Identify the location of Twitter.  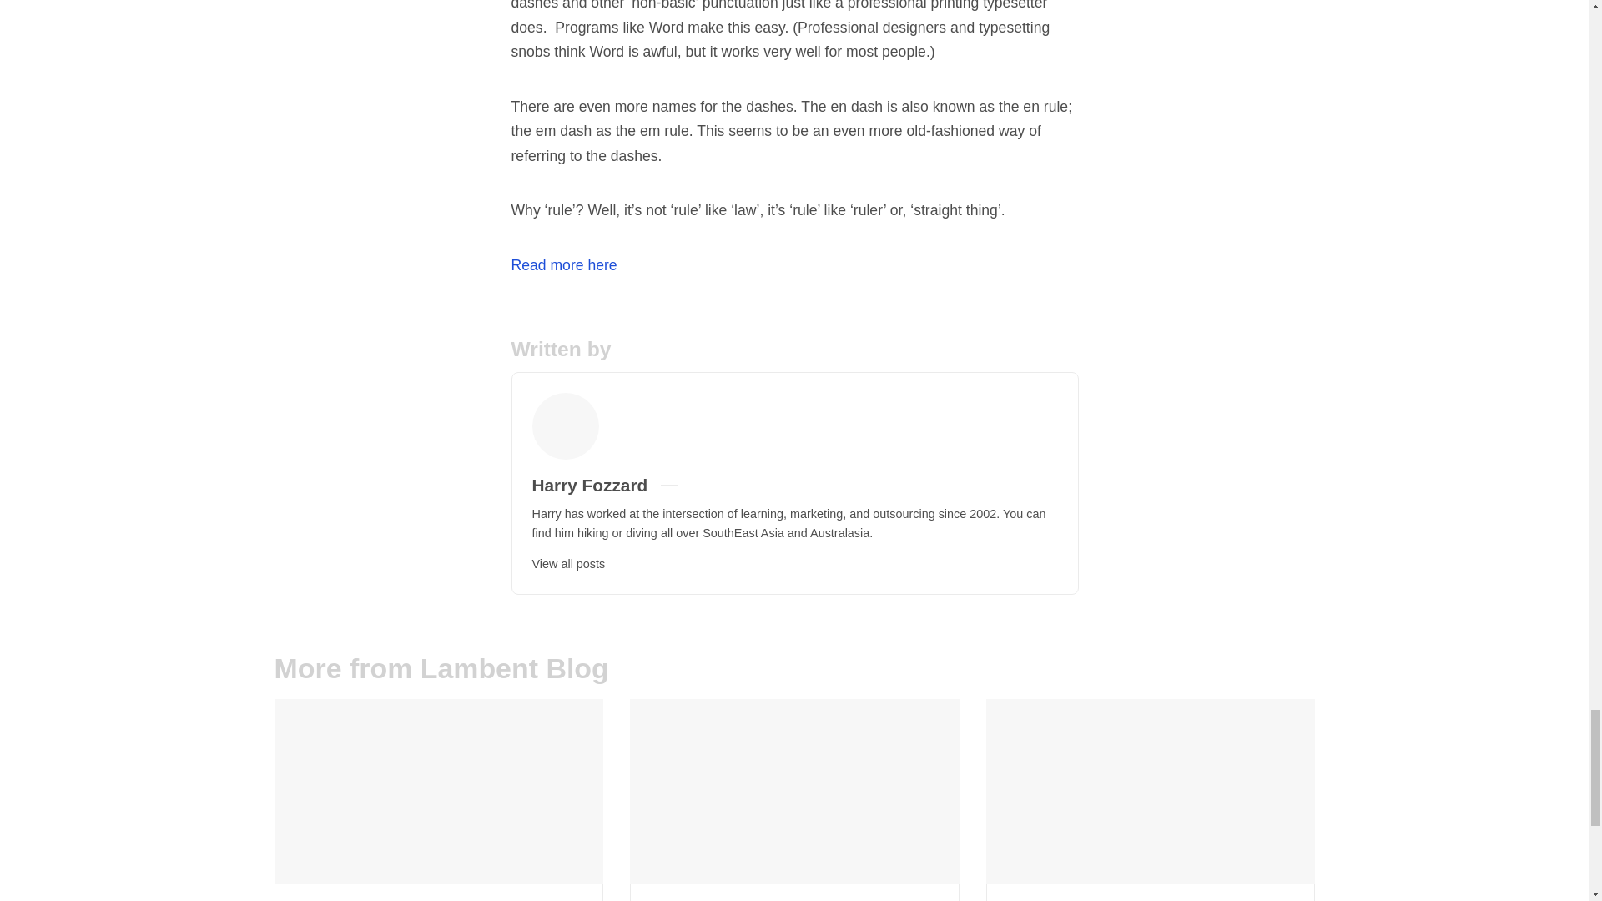
(698, 485).